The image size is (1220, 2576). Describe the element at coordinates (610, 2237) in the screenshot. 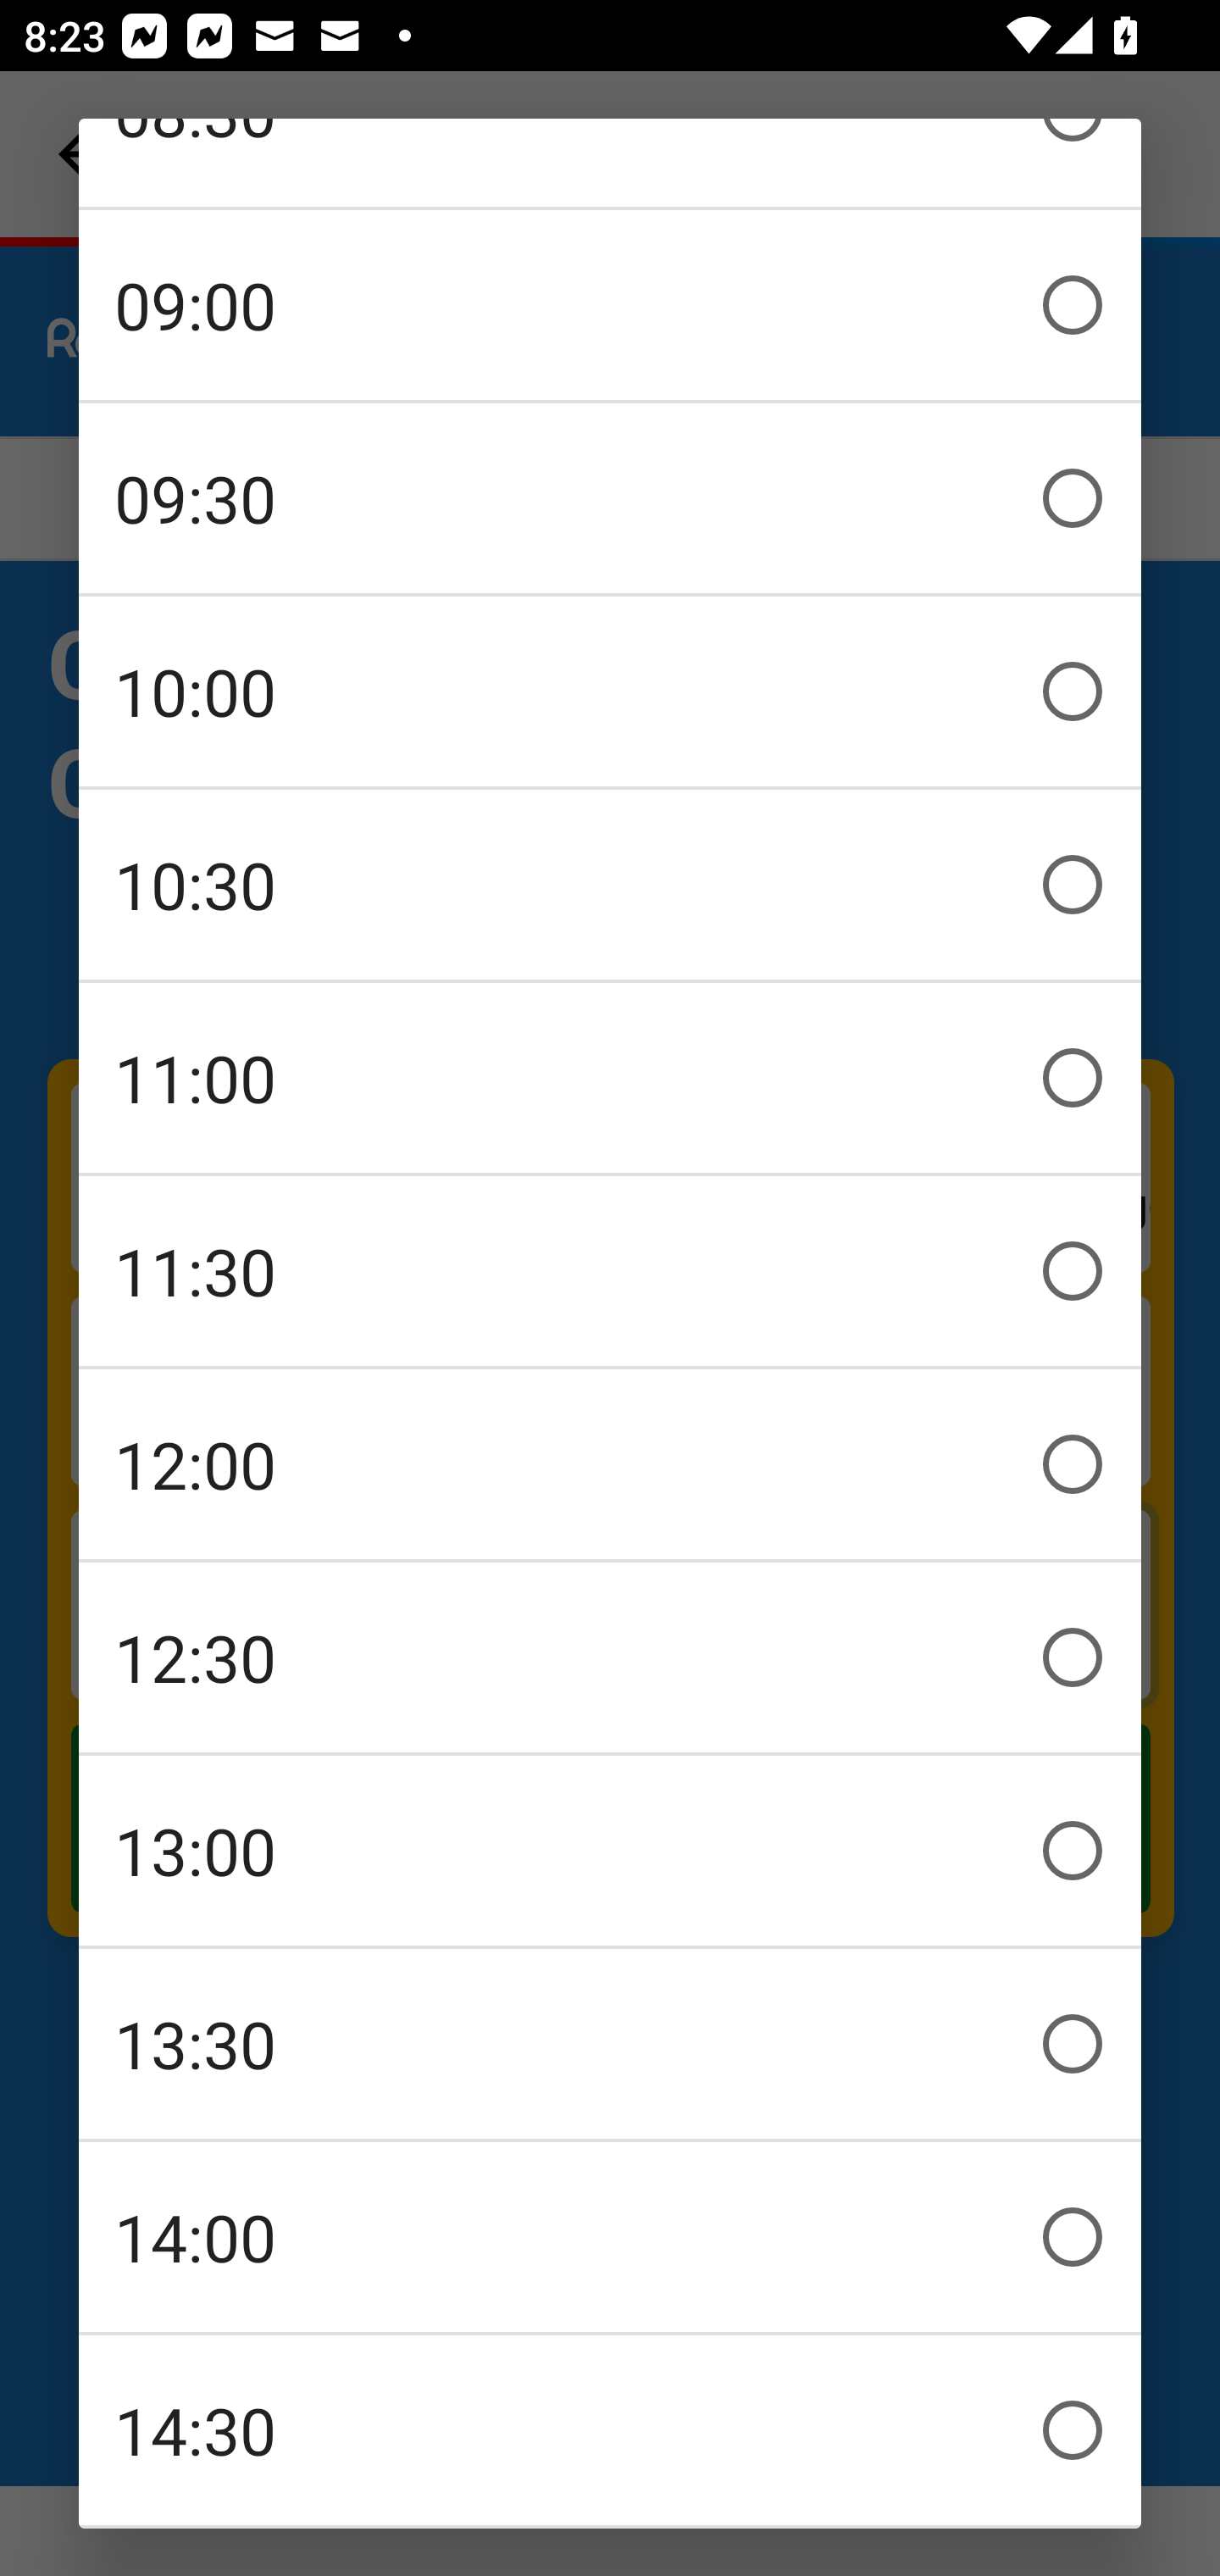

I see `14:00` at that location.